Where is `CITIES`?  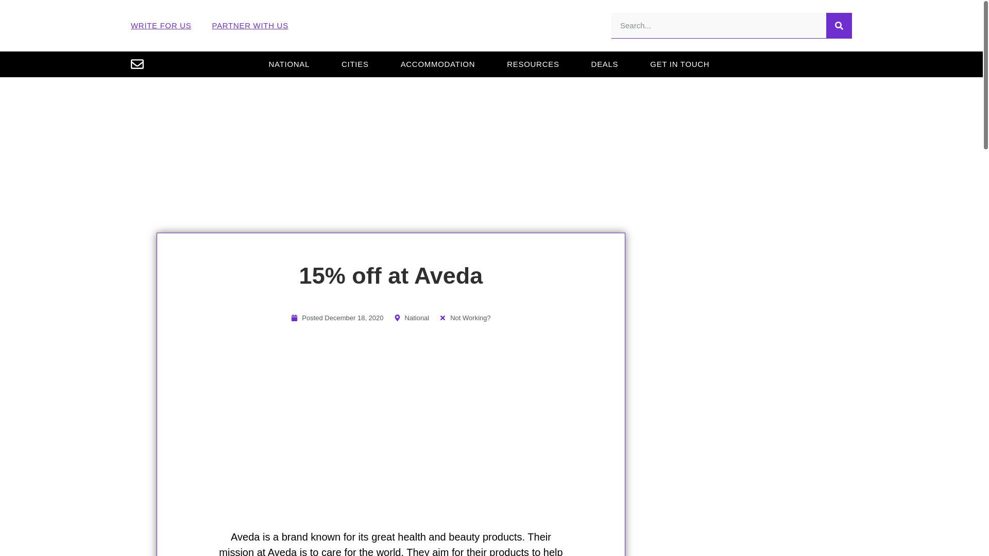
CITIES is located at coordinates (355, 64).